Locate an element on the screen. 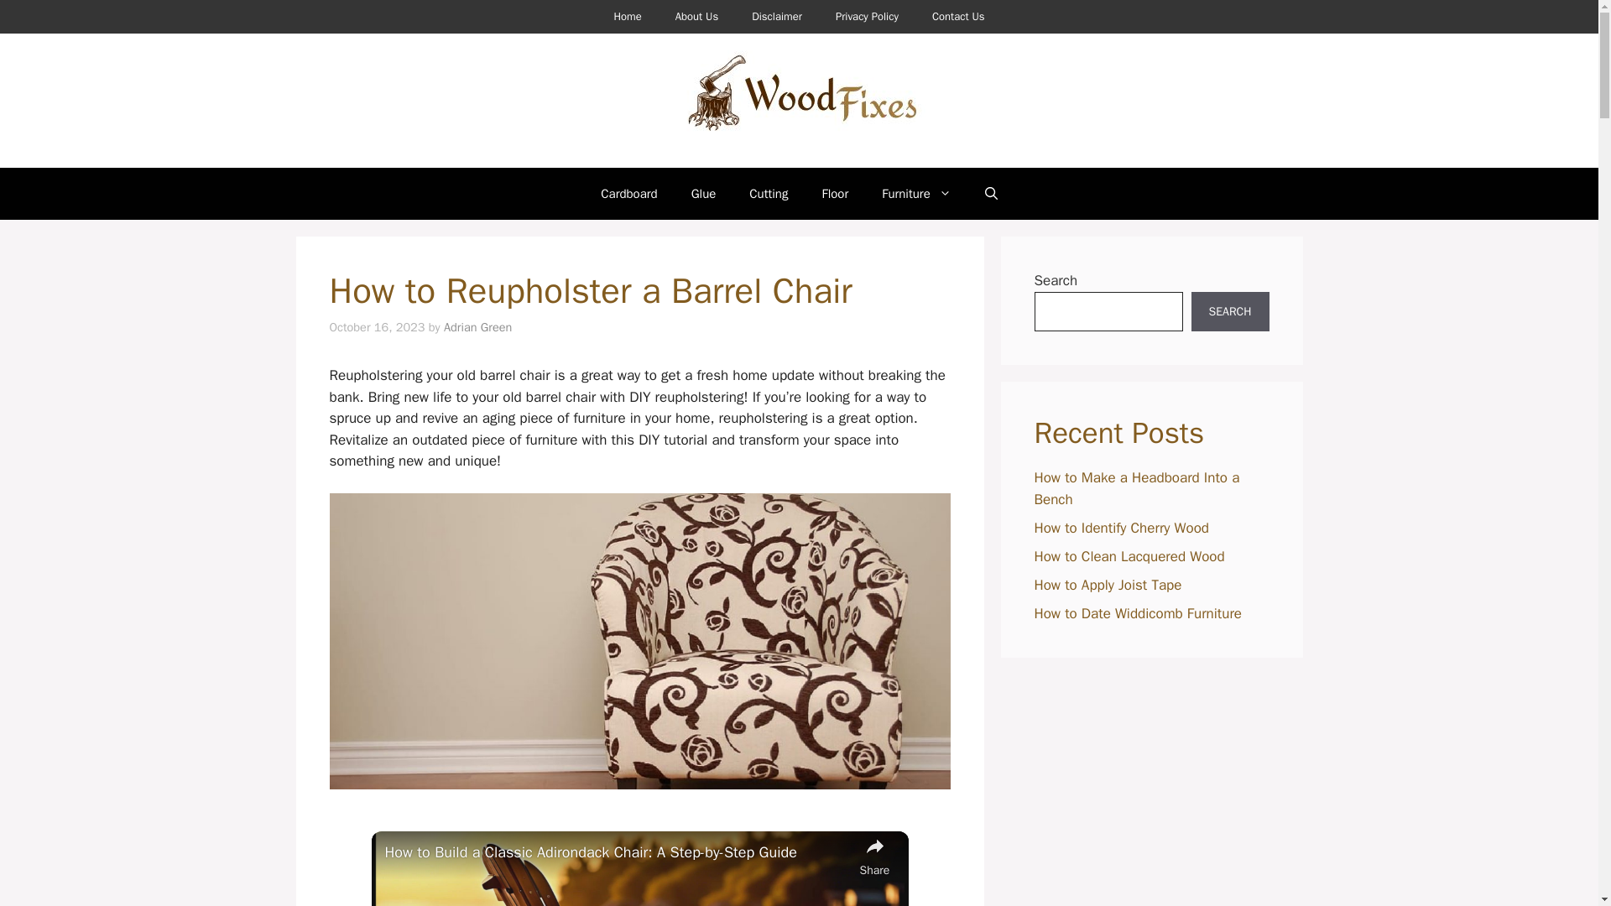 Image resolution: width=1611 pixels, height=906 pixels. Cardboard is located at coordinates (628, 193).